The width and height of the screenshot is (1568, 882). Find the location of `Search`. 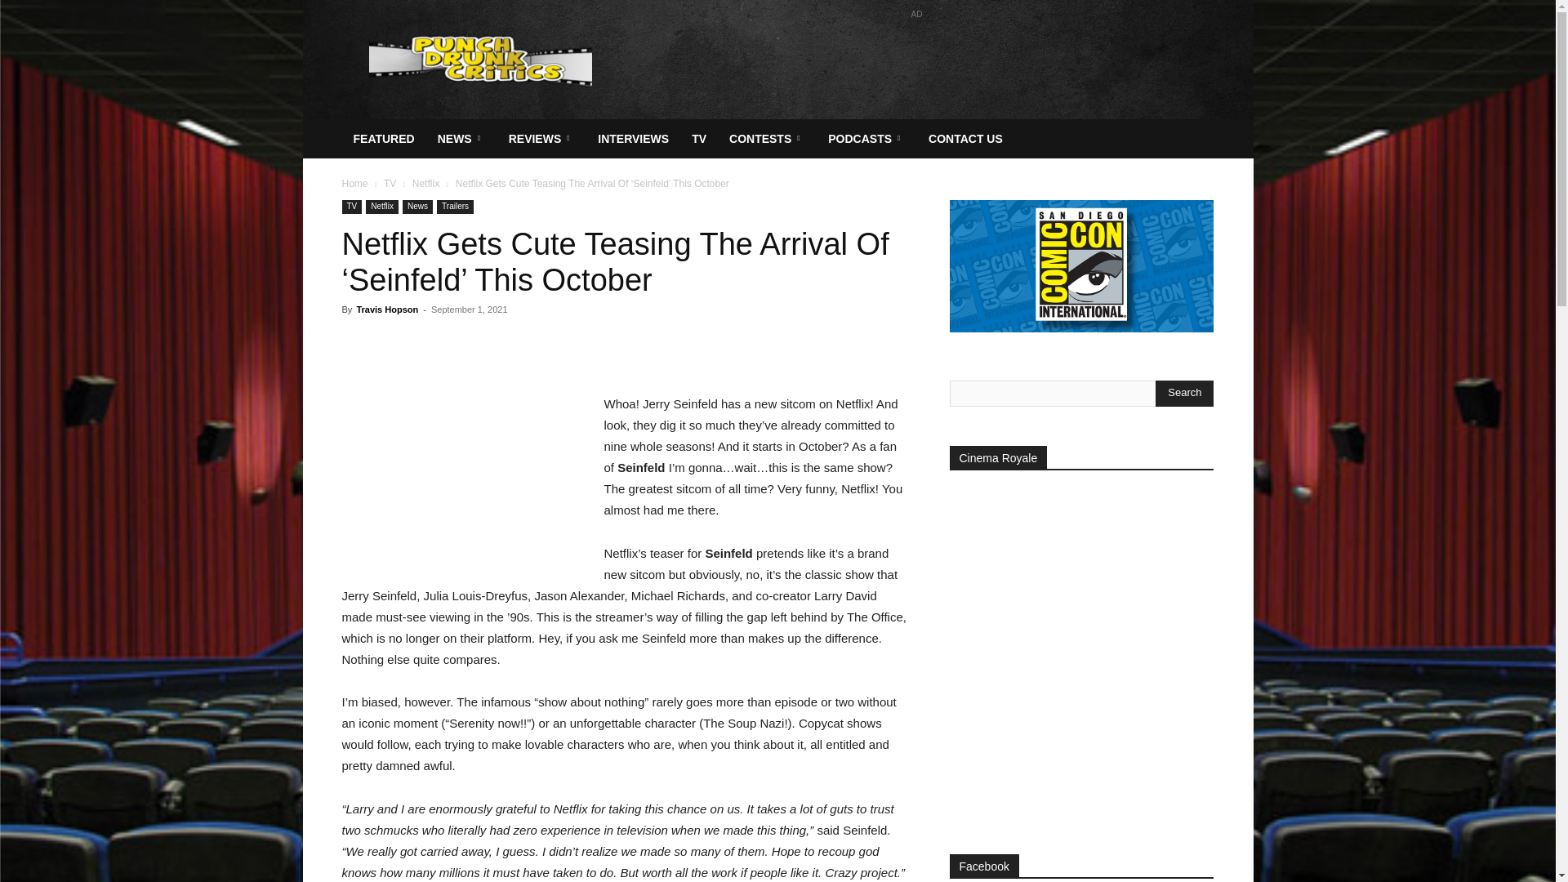

Search is located at coordinates (1184, 393).